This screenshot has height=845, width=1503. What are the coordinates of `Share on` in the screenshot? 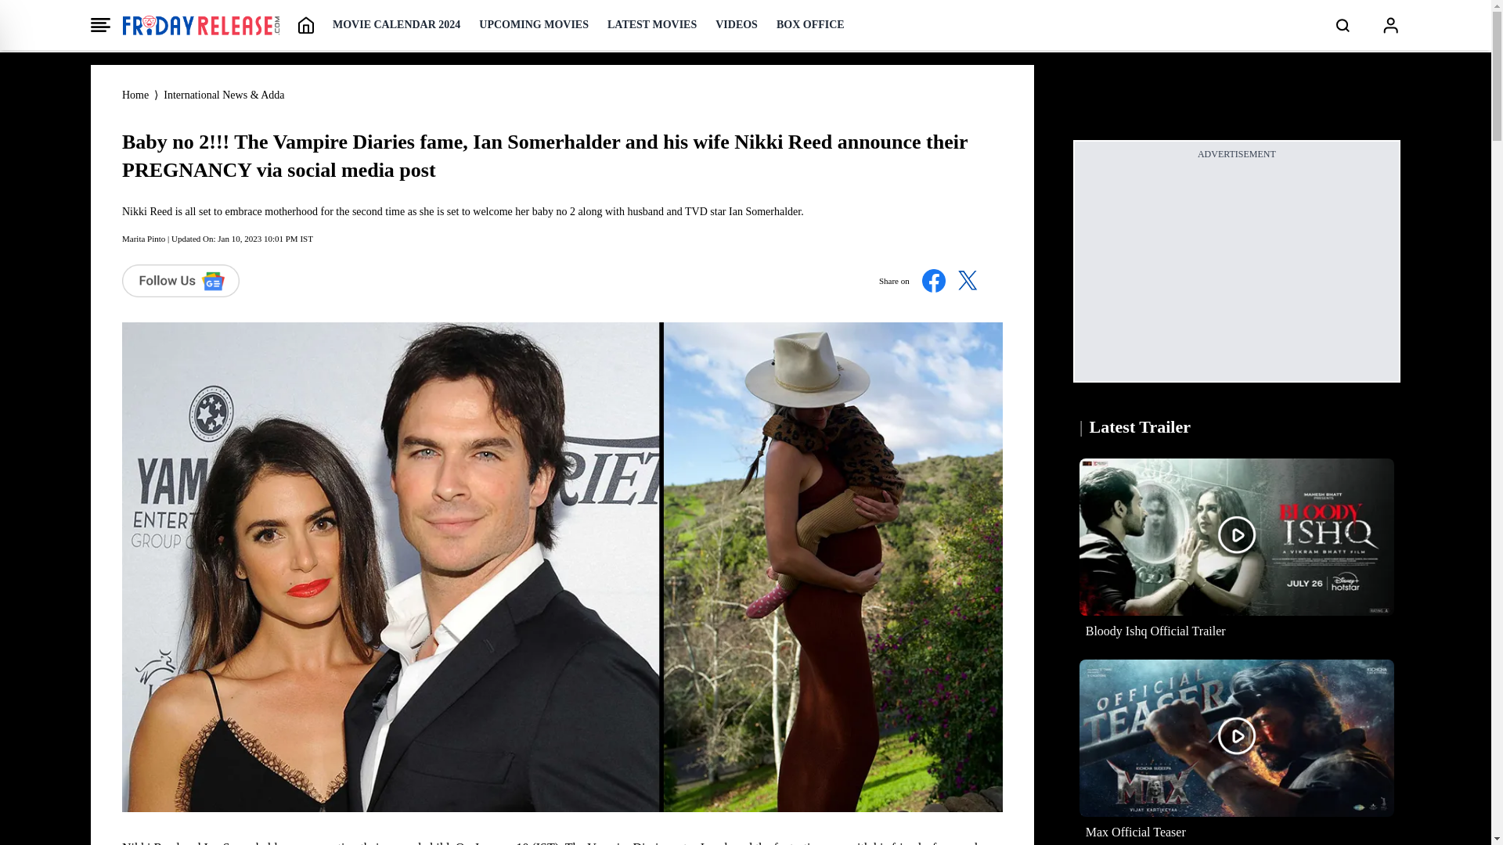 It's located at (935, 280).